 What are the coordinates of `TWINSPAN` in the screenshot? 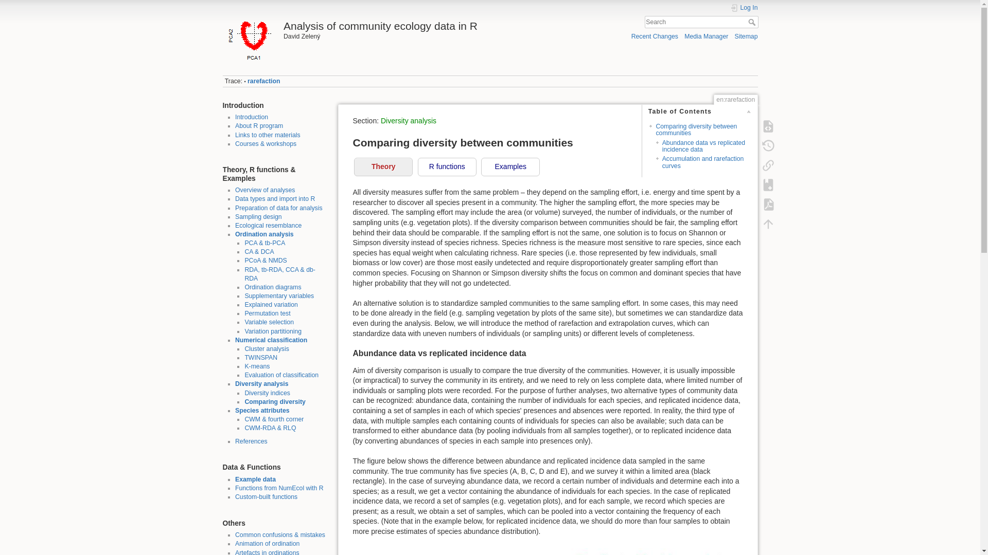 It's located at (260, 358).